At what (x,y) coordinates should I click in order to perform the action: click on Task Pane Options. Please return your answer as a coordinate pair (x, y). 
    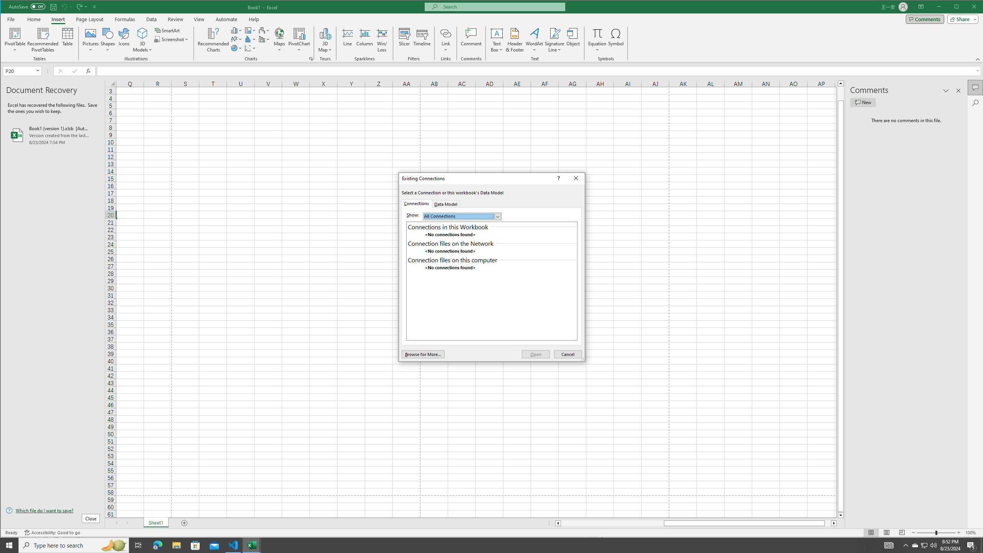
    Looking at the image, I should click on (946, 91).